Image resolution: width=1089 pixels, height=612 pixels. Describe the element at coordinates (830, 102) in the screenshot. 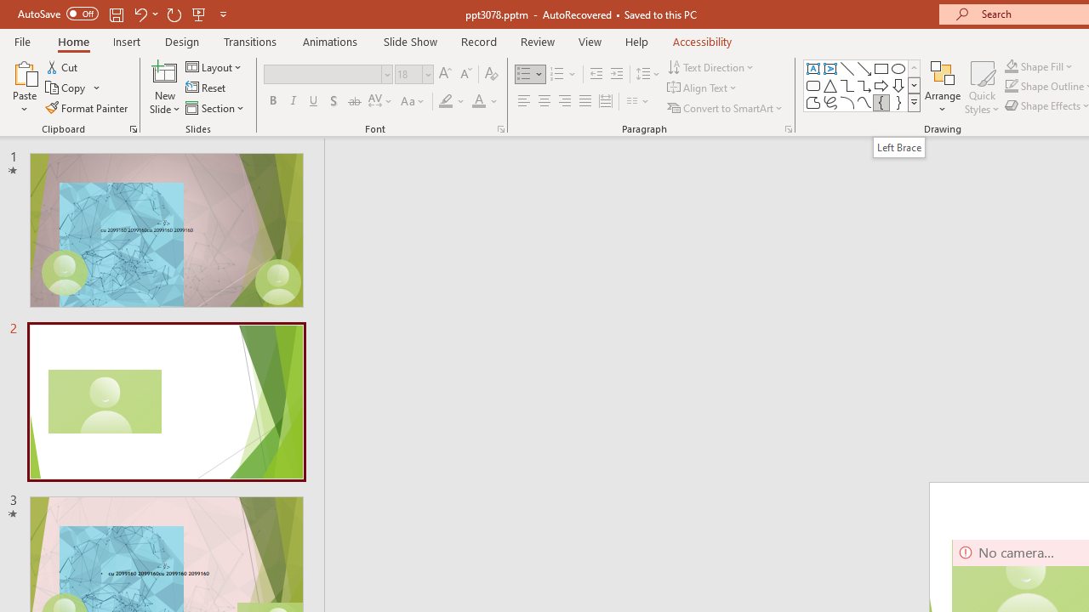

I see `Freeform: Scribble` at that location.